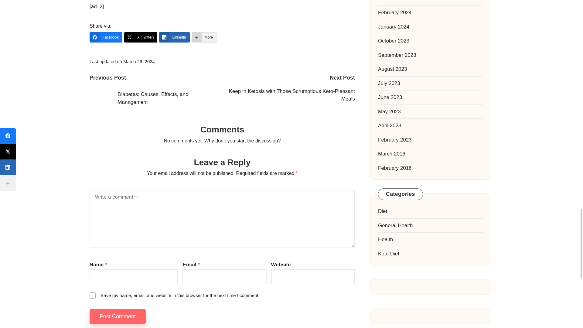  I want to click on Post Comment, so click(118, 316).